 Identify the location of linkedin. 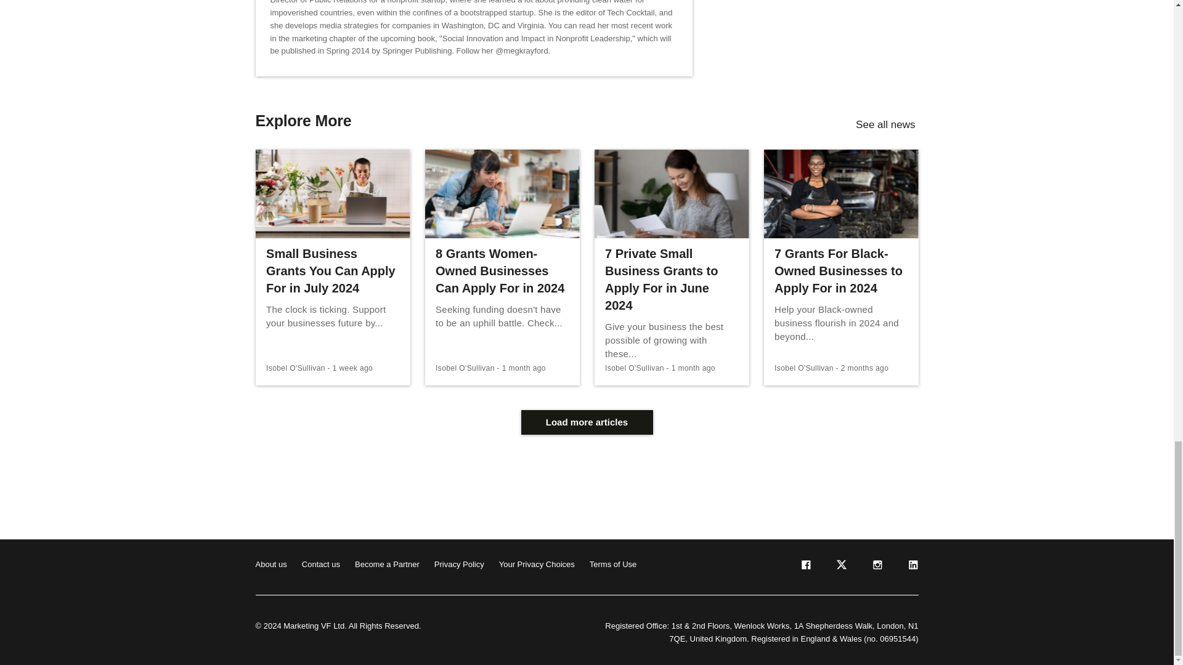
(912, 566).